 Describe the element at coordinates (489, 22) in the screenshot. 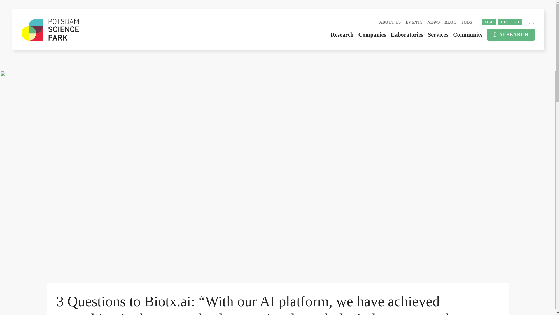

I see `MAP` at that location.